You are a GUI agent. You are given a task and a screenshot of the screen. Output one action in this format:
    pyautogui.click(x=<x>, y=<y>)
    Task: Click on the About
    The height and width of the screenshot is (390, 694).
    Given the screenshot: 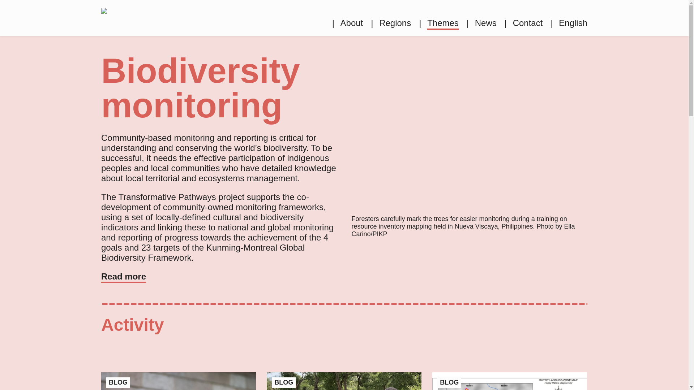 What is the action you would take?
    pyautogui.click(x=348, y=23)
    